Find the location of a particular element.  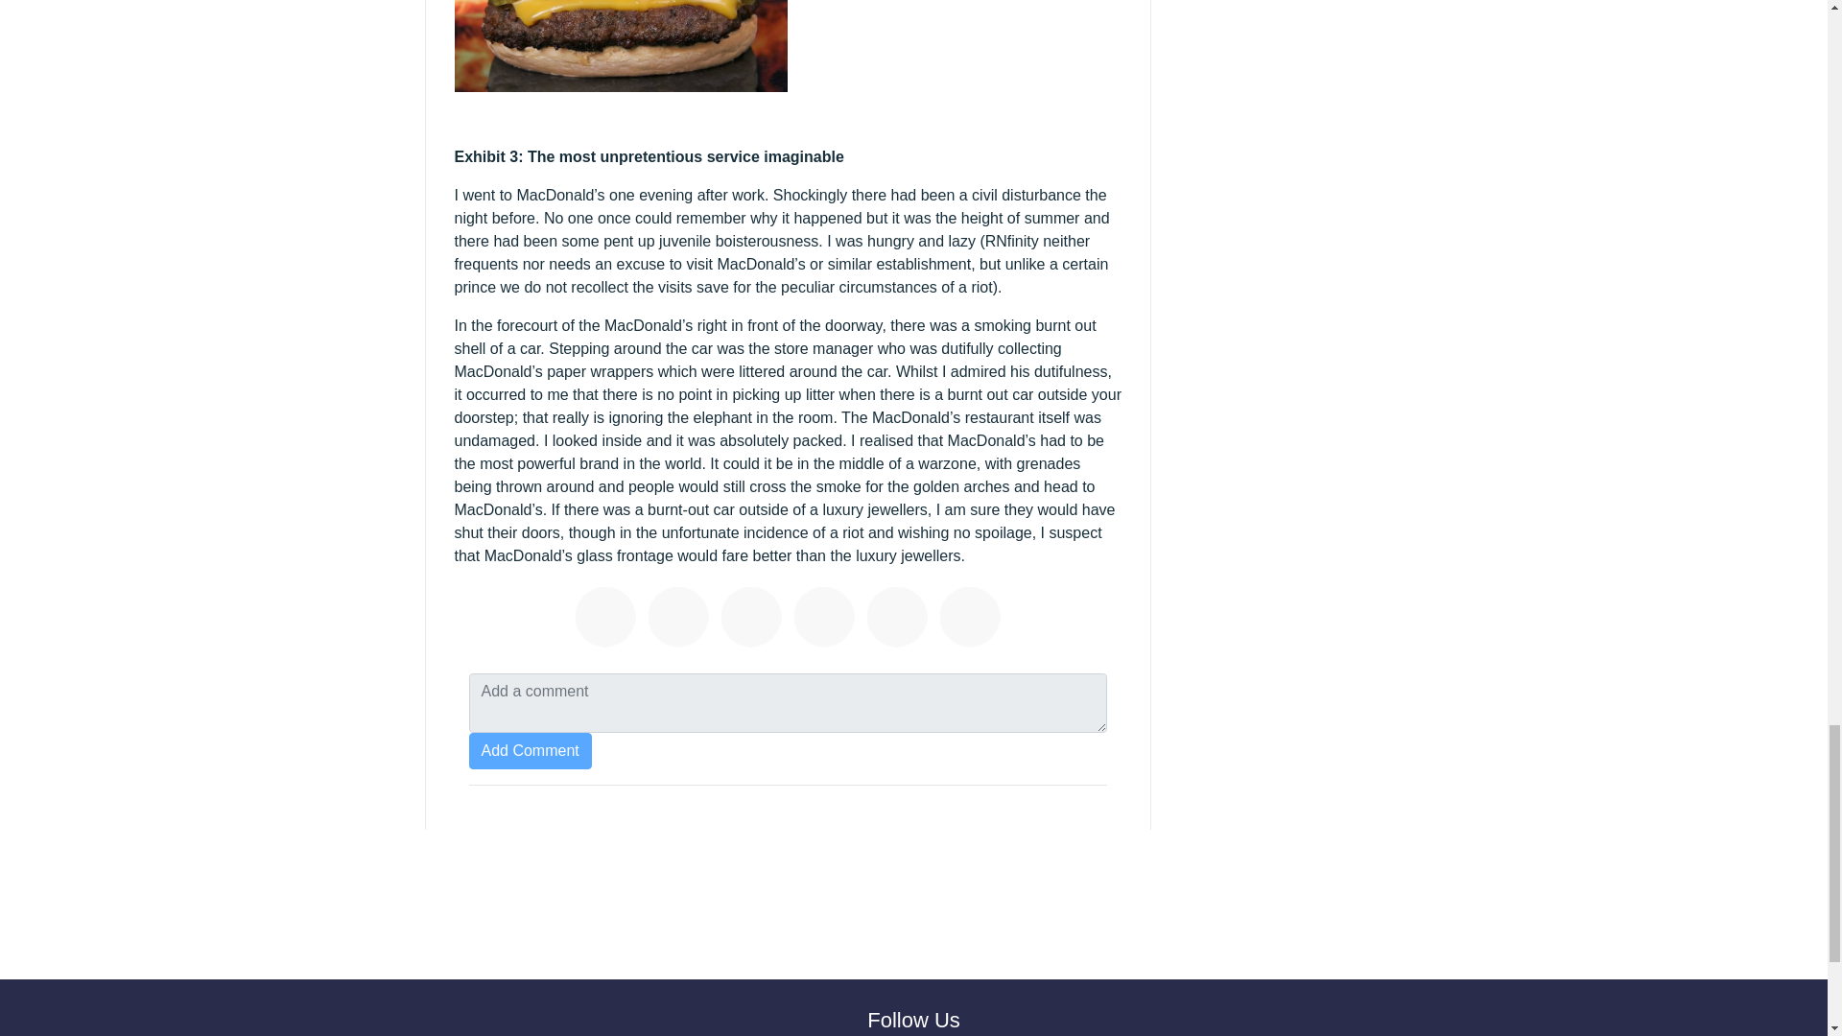

Pretentious Service is located at coordinates (754, 620).